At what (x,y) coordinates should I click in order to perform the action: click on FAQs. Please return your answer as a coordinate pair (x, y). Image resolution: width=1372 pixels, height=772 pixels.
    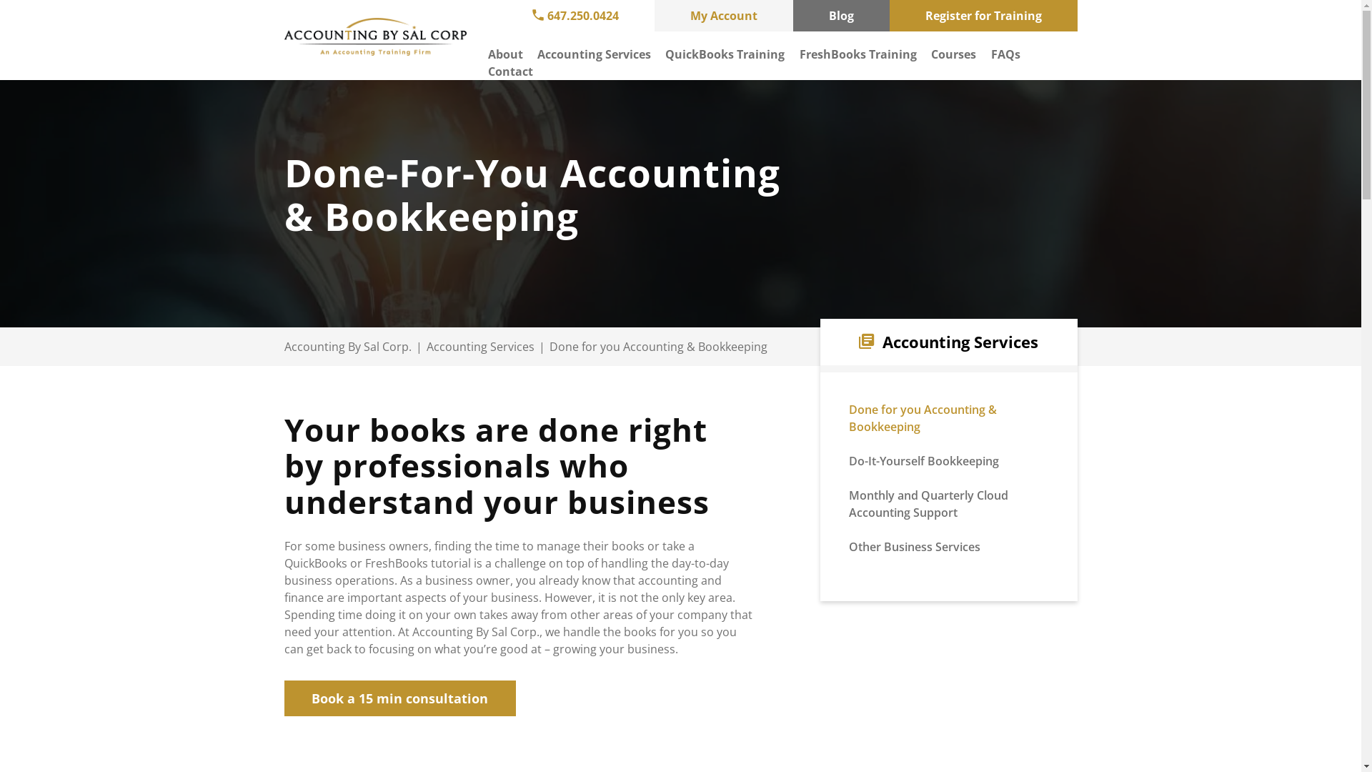
    Looking at the image, I should click on (1006, 54).